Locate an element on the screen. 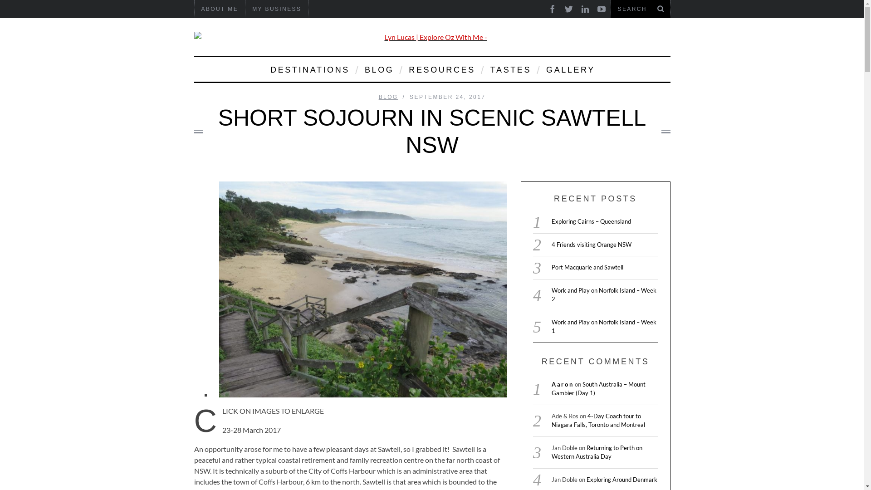 The height and width of the screenshot is (490, 871). 4 Friends visiting Orange NSW is located at coordinates (592, 245).